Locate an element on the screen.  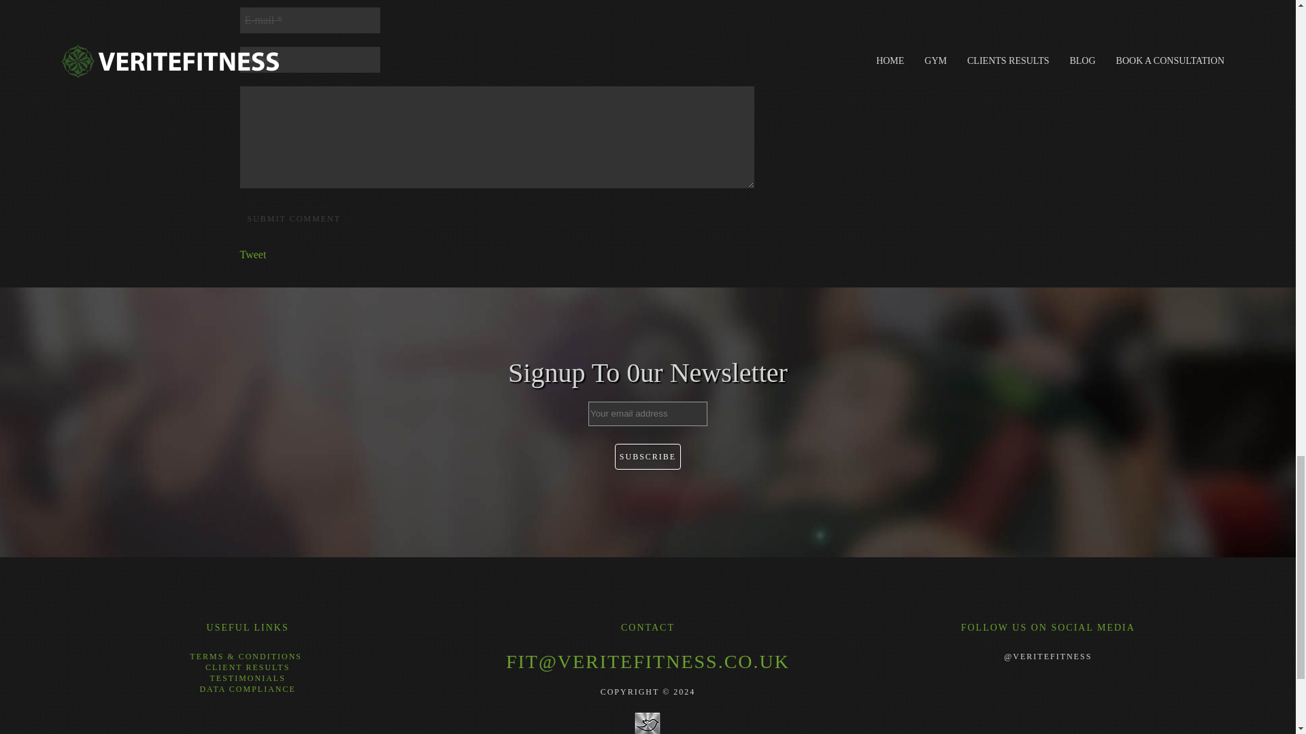
Subscribe is located at coordinates (648, 457).